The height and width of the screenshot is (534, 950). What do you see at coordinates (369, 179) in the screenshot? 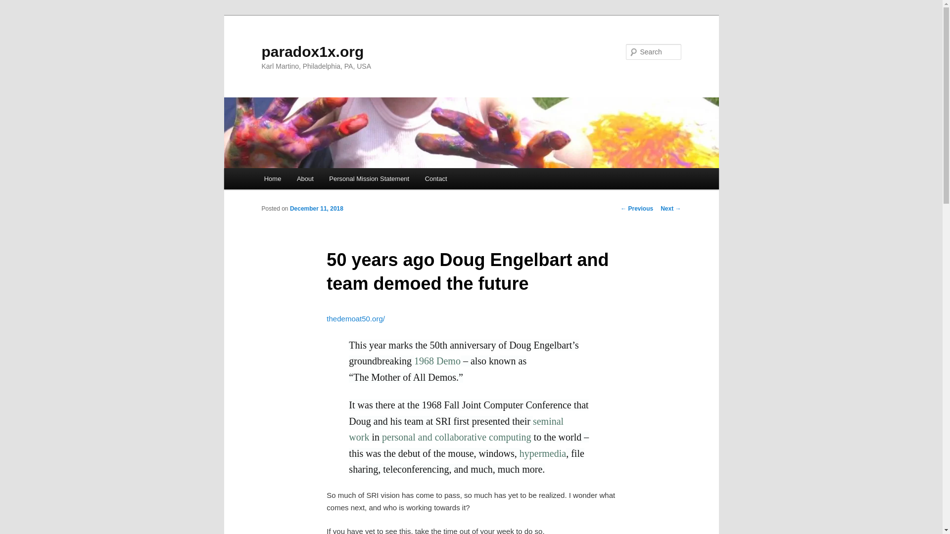
I see `Personal Mission Statement` at bounding box center [369, 179].